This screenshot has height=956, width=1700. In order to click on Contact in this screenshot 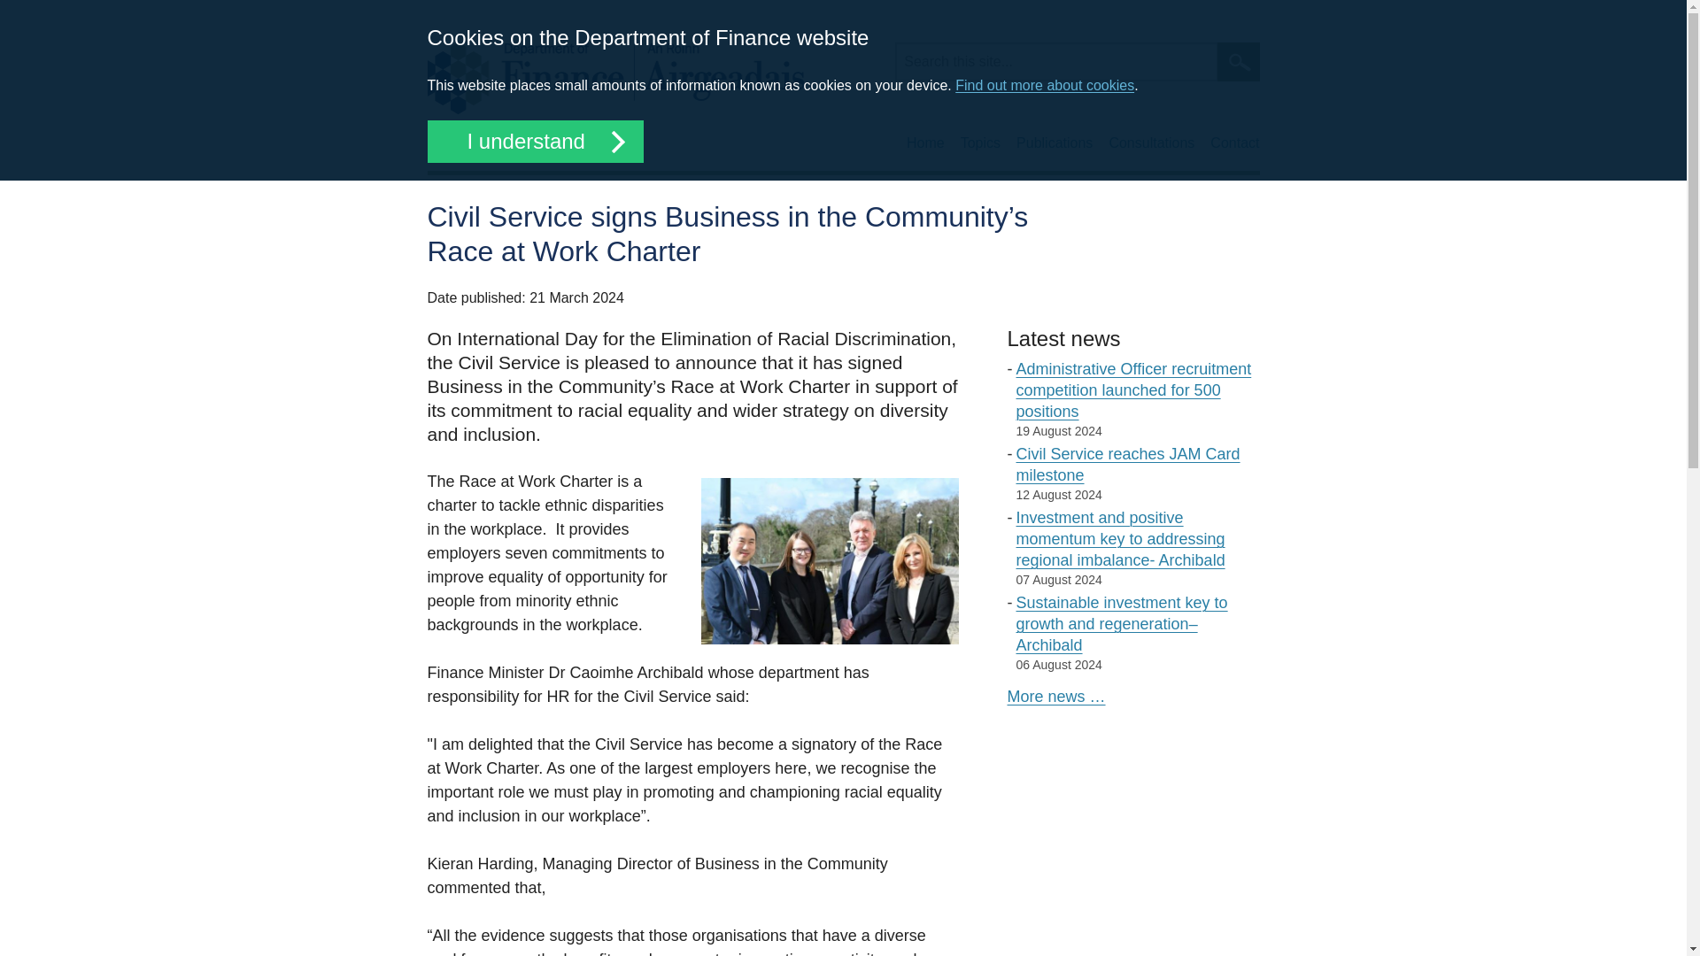, I will do `click(1234, 143)`.